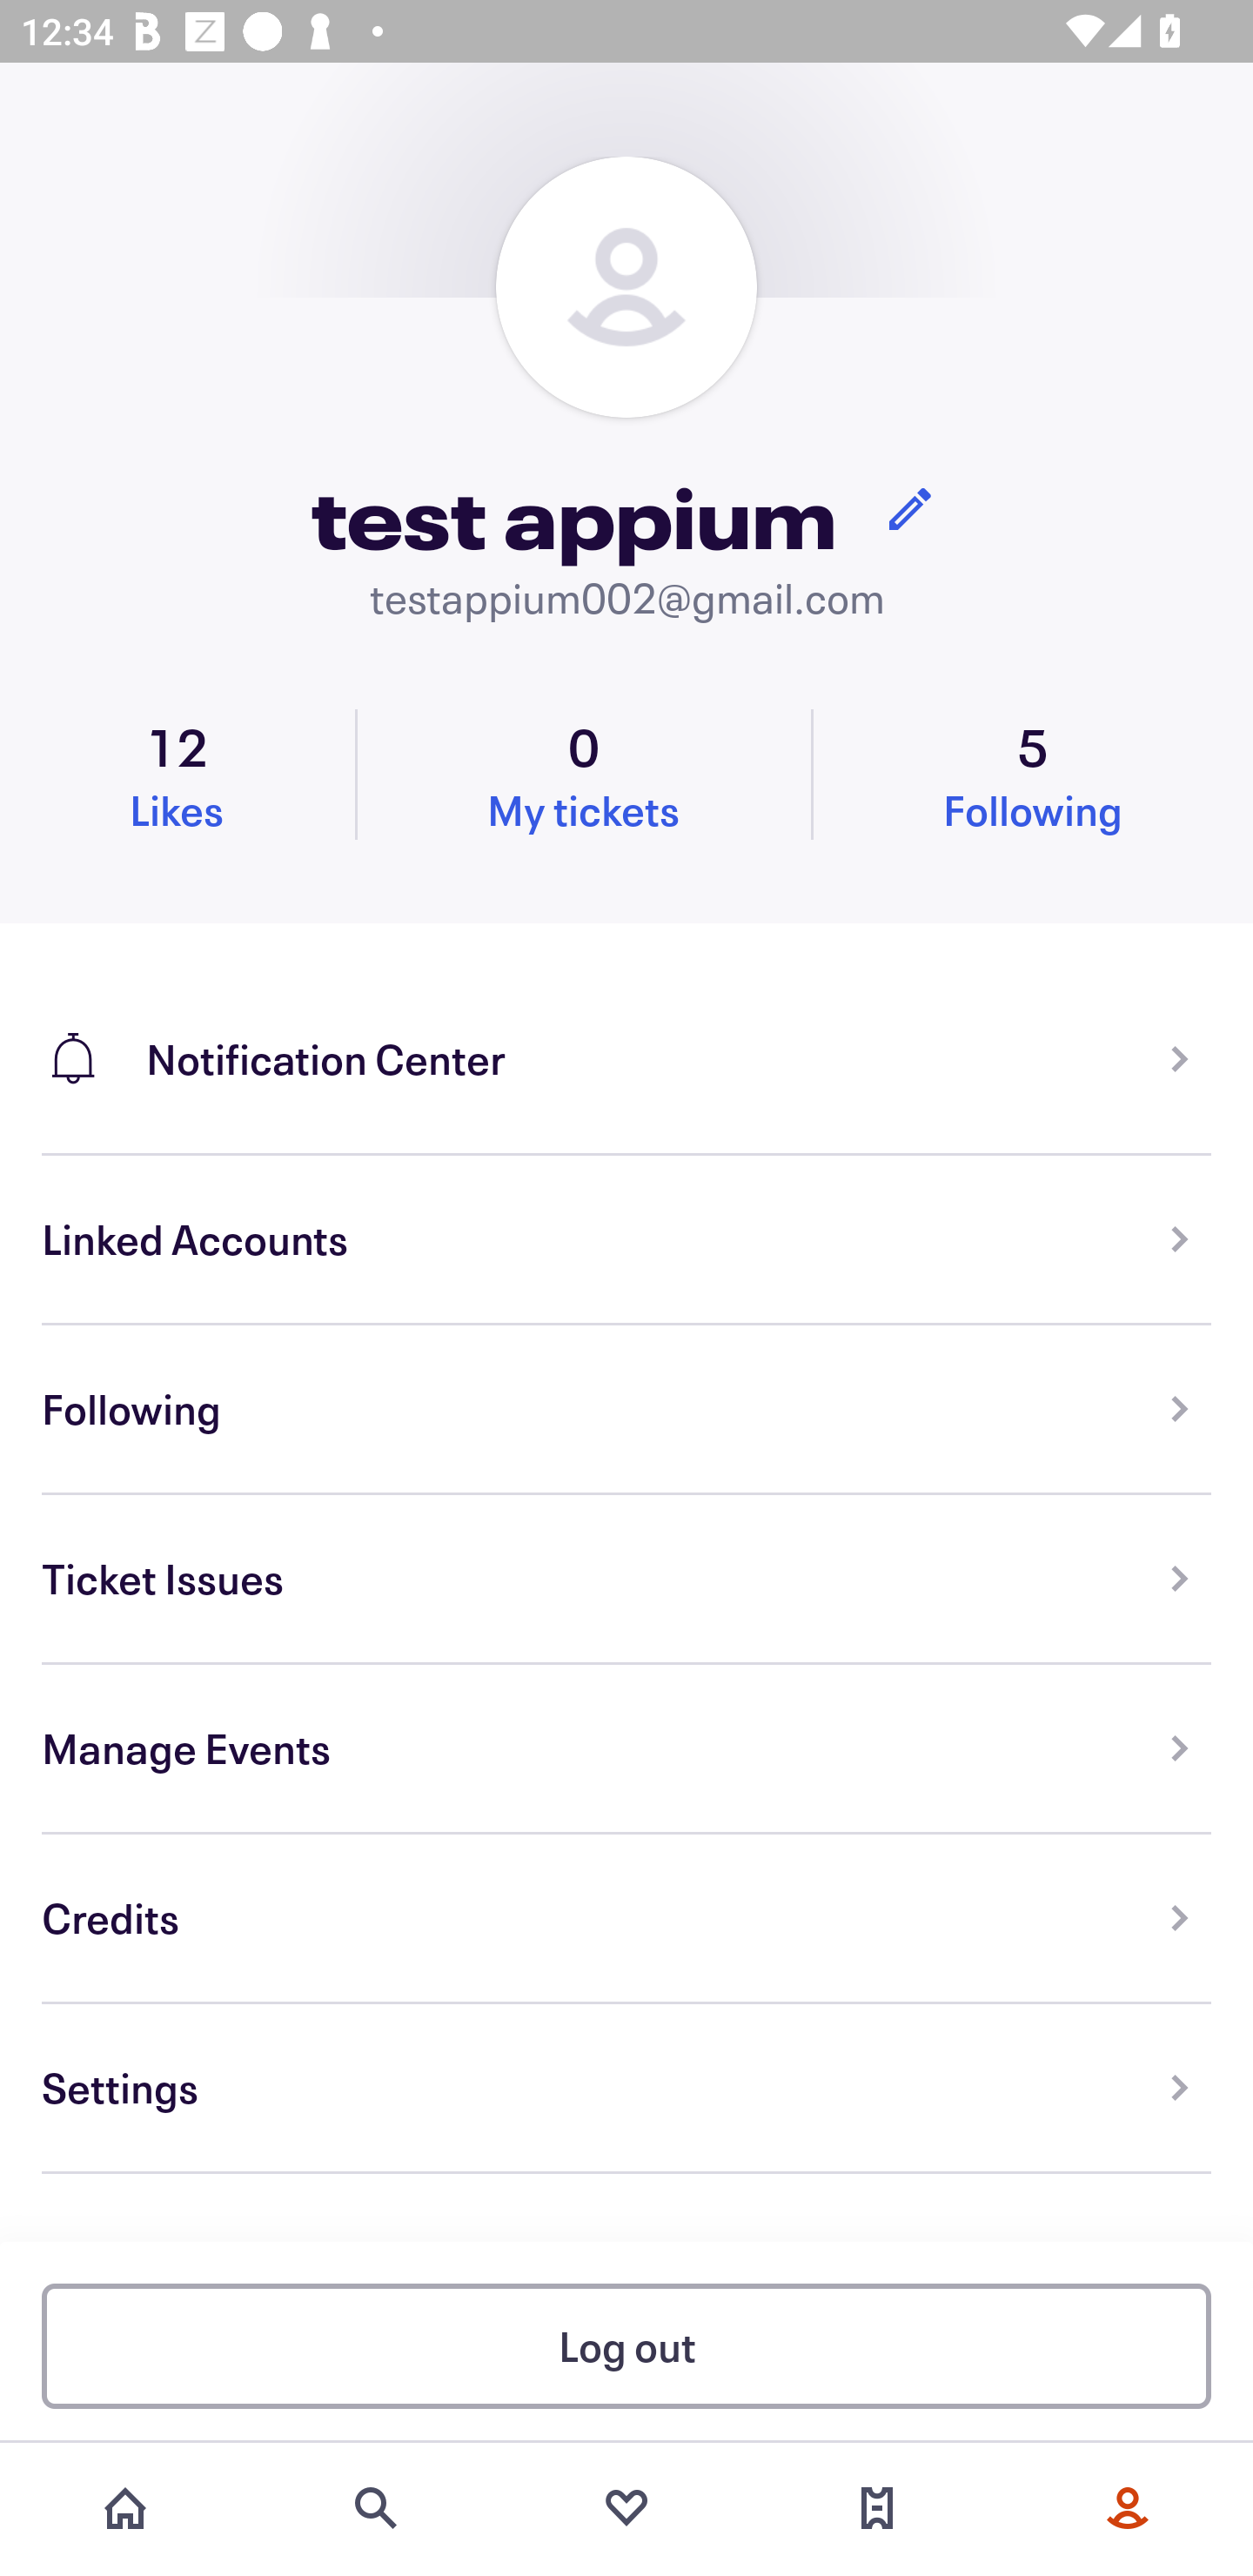 The image size is (1253, 2576). What do you see at coordinates (1128, 2508) in the screenshot?
I see `More` at bounding box center [1128, 2508].